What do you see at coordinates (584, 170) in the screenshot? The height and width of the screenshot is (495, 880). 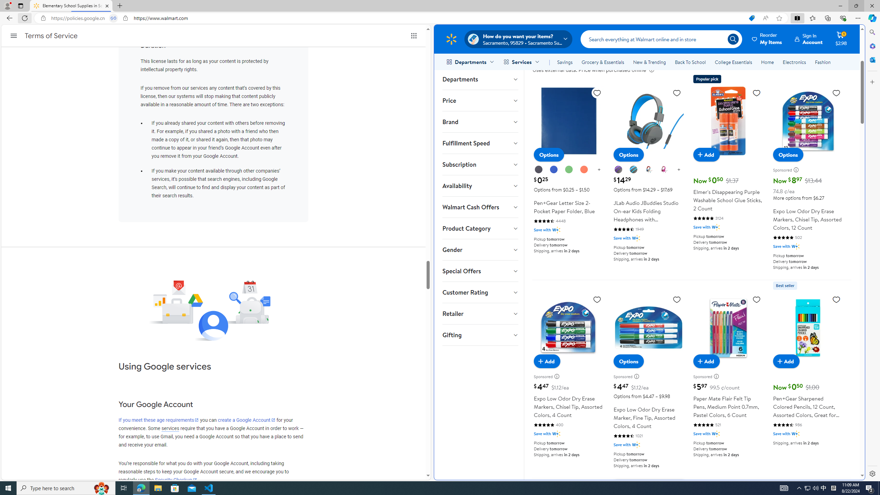 I see `Orange` at bounding box center [584, 170].